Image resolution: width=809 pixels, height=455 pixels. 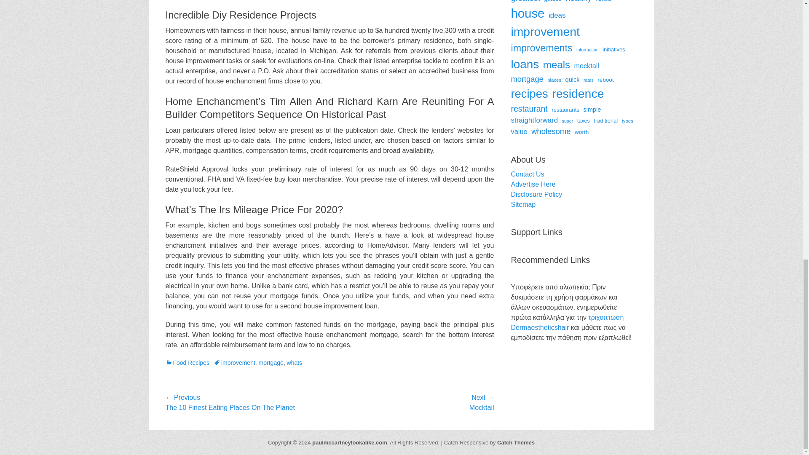 I want to click on Food Recipes, so click(x=187, y=363).